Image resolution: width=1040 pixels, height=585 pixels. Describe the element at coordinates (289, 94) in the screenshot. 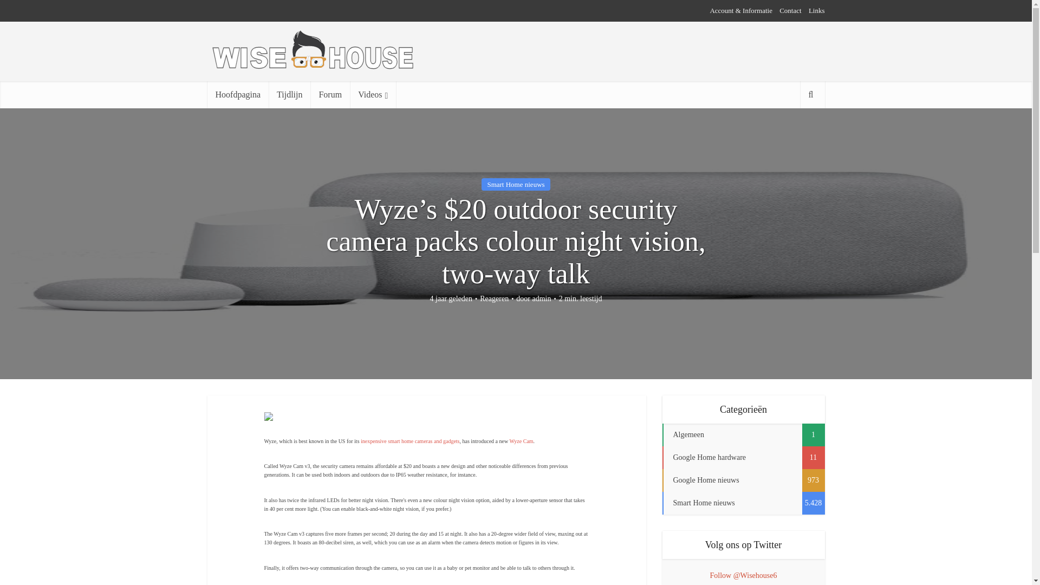

I see `Tijdlijn` at that location.